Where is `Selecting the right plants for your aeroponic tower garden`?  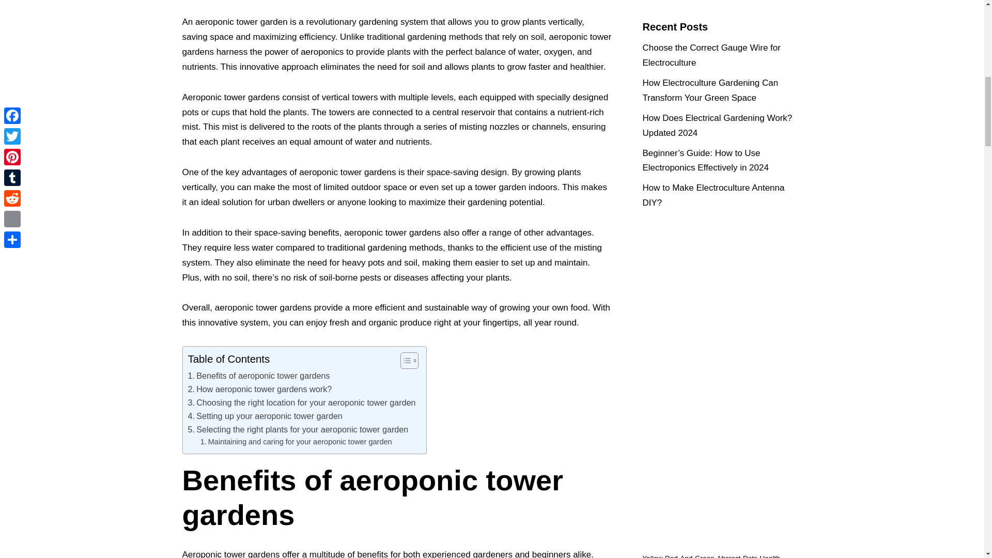
Selecting the right plants for your aeroponic tower garden is located at coordinates (299, 429).